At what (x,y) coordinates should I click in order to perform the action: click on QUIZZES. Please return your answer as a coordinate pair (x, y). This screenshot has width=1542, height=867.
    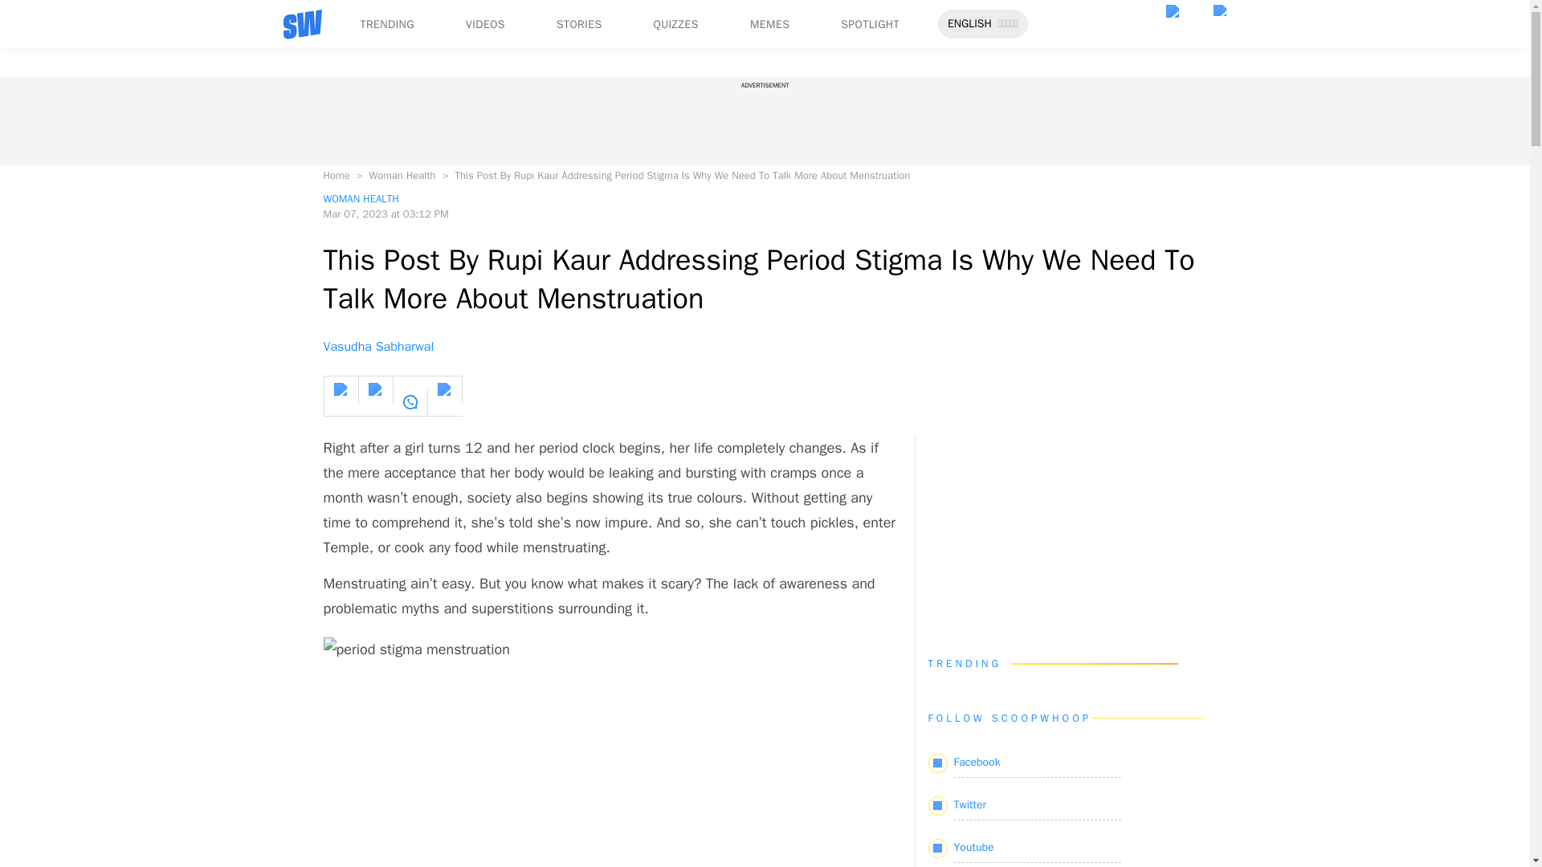
    Looking at the image, I should click on (676, 24).